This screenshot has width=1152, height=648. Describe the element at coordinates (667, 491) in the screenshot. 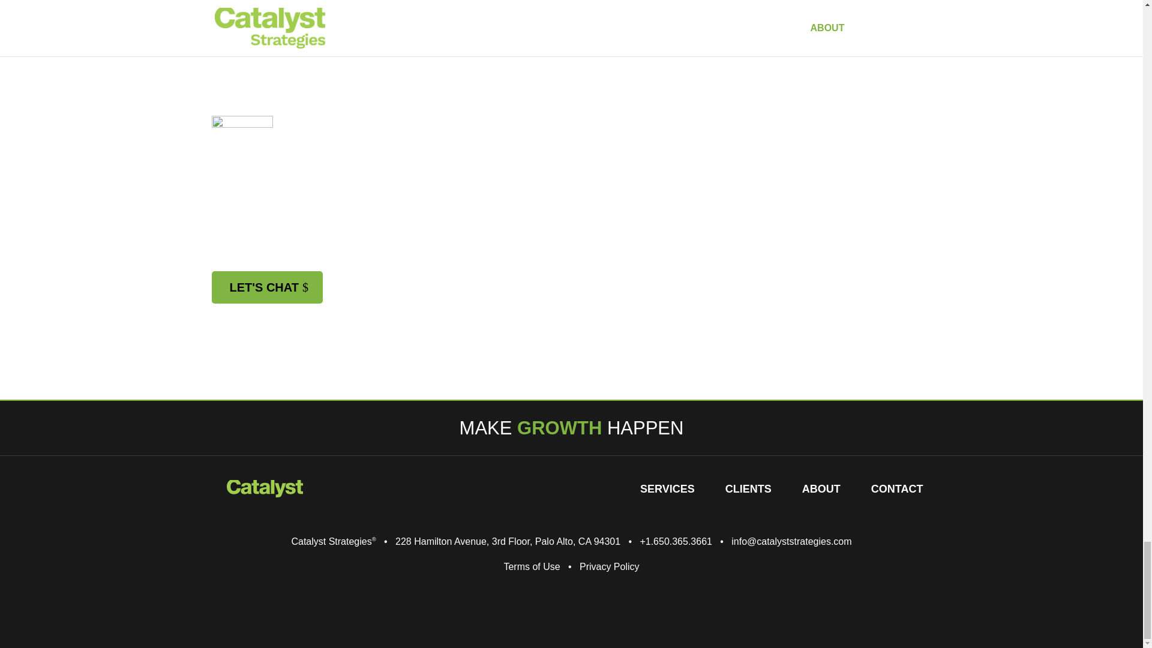

I see `SERVICES` at that location.